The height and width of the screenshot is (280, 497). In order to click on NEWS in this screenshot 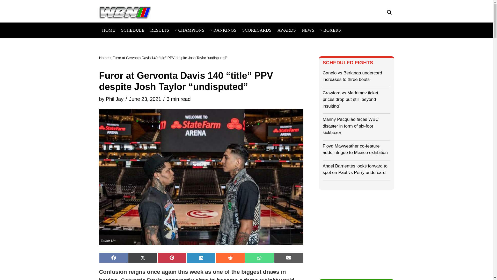, I will do `click(308, 30)`.